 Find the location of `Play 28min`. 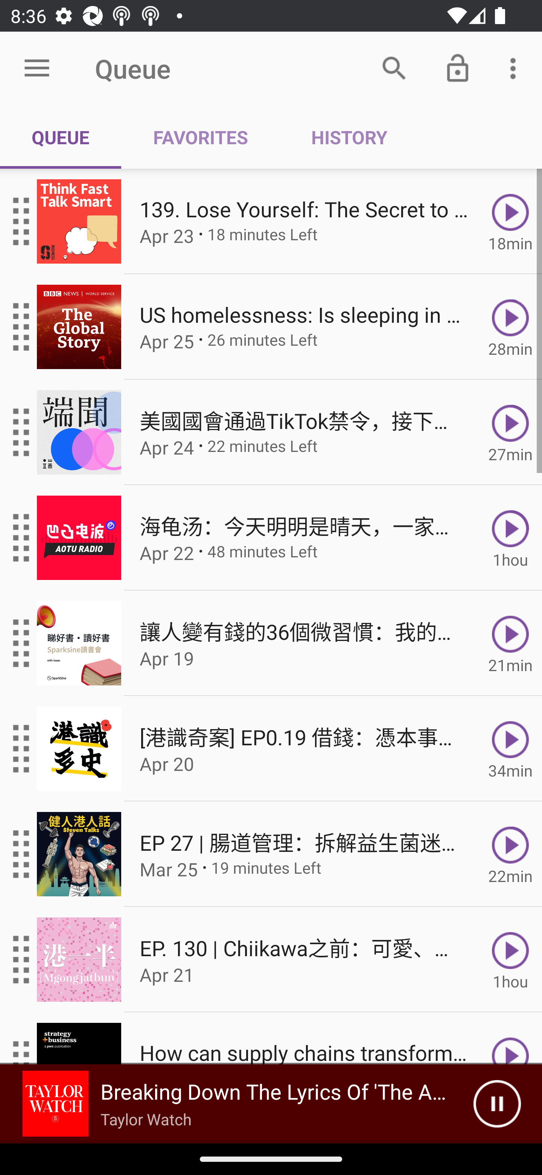

Play 28min is located at coordinates (510, 326).